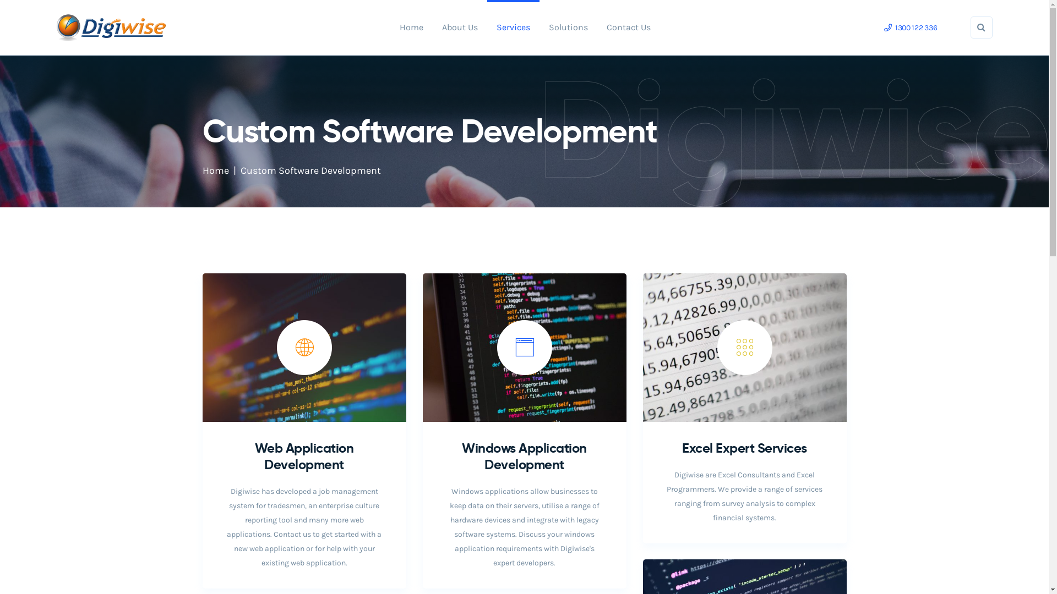 This screenshot has width=1057, height=594. I want to click on Excel Expert Services, so click(744, 448).